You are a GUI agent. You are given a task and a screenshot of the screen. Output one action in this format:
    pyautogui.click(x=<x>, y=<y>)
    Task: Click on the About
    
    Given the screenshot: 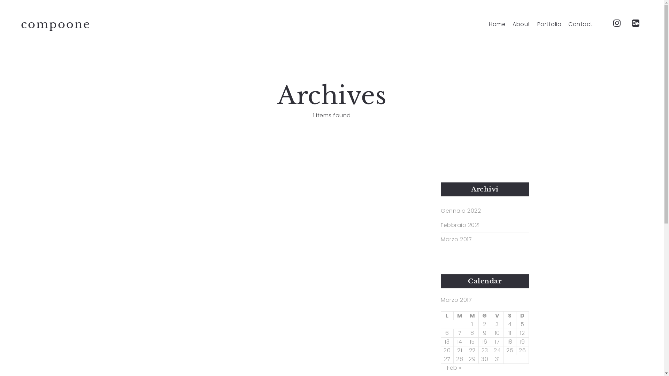 What is the action you would take?
    pyautogui.click(x=521, y=24)
    